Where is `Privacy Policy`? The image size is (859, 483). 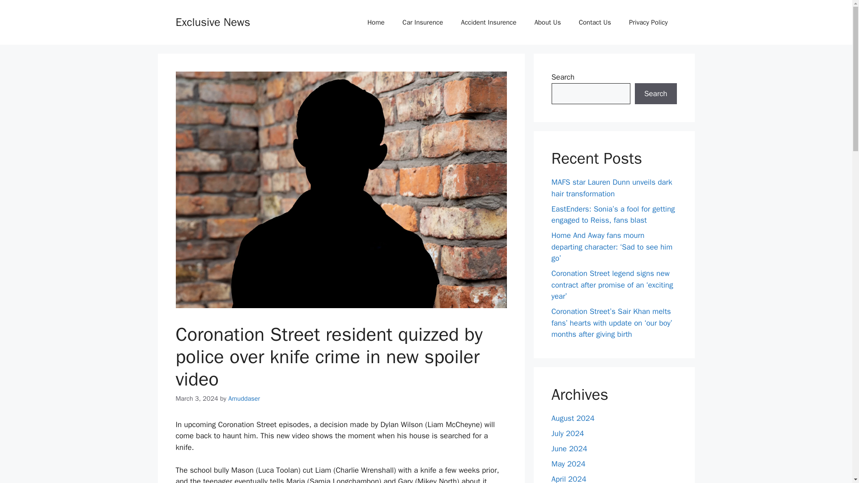
Privacy Policy is located at coordinates (648, 22).